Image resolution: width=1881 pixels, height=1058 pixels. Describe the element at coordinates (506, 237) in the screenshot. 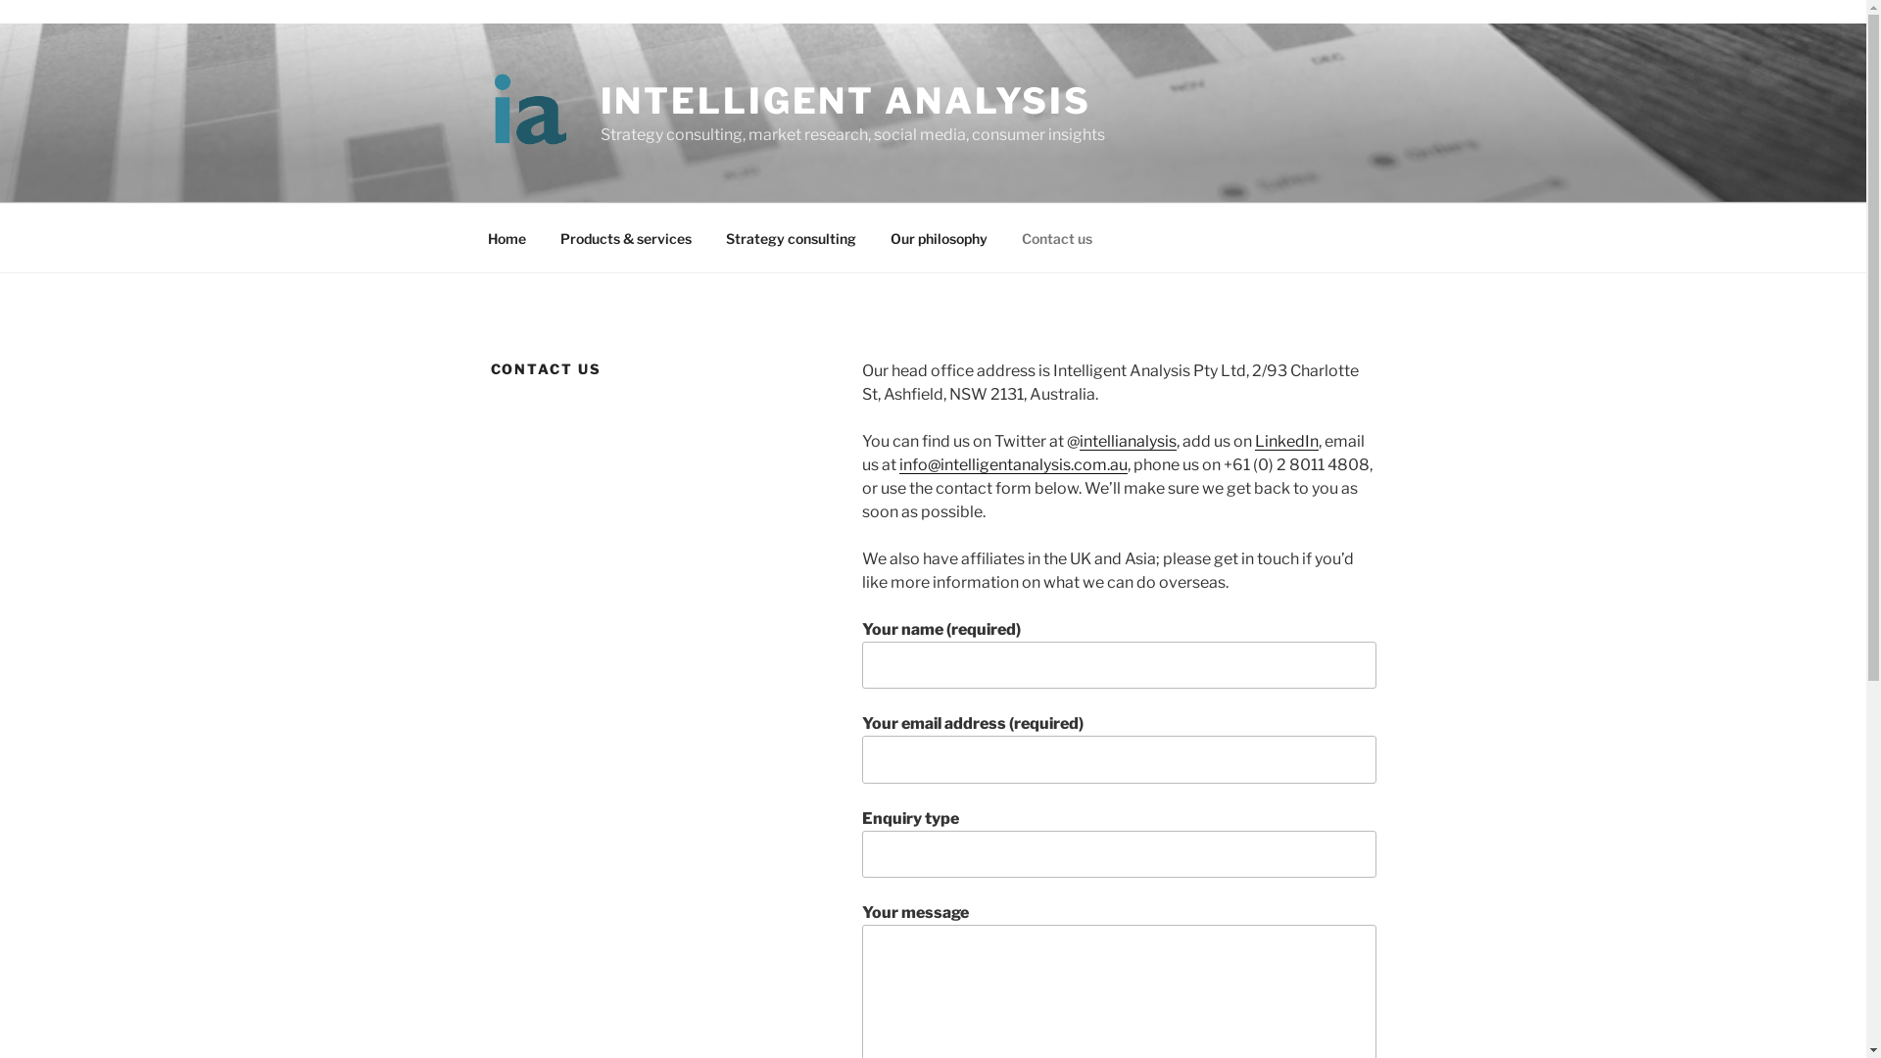

I see `Home` at that location.